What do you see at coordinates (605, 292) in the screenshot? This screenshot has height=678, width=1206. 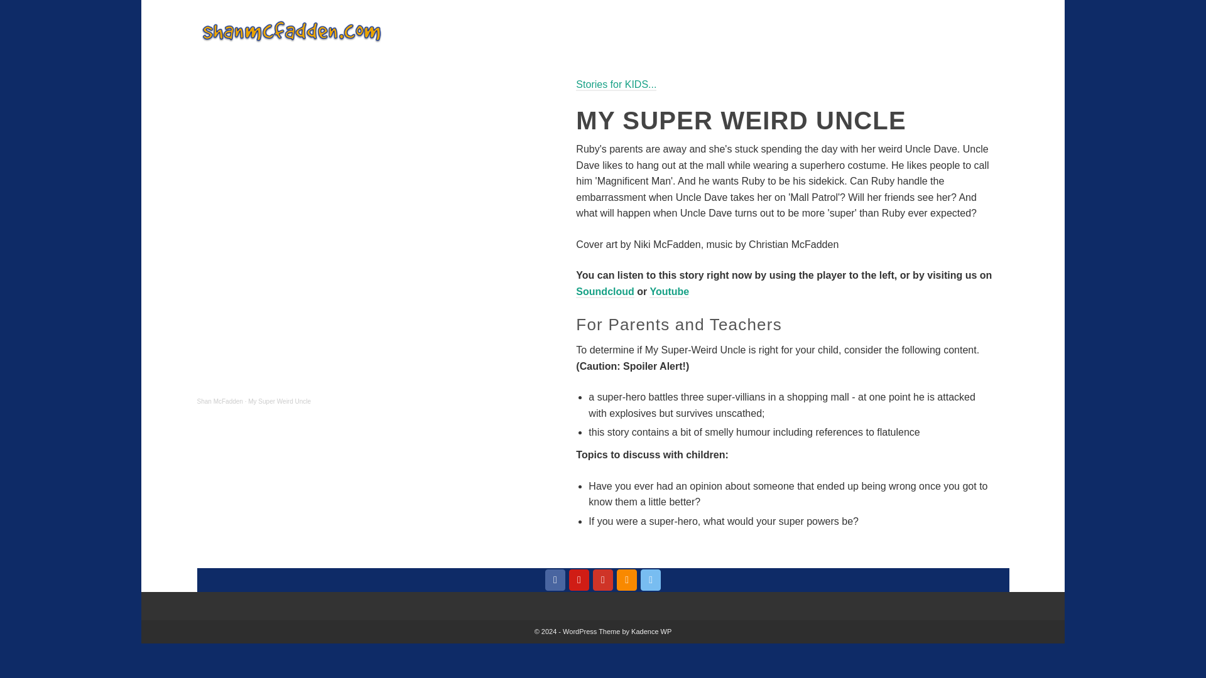 I see `Soundcloud` at bounding box center [605, 292].